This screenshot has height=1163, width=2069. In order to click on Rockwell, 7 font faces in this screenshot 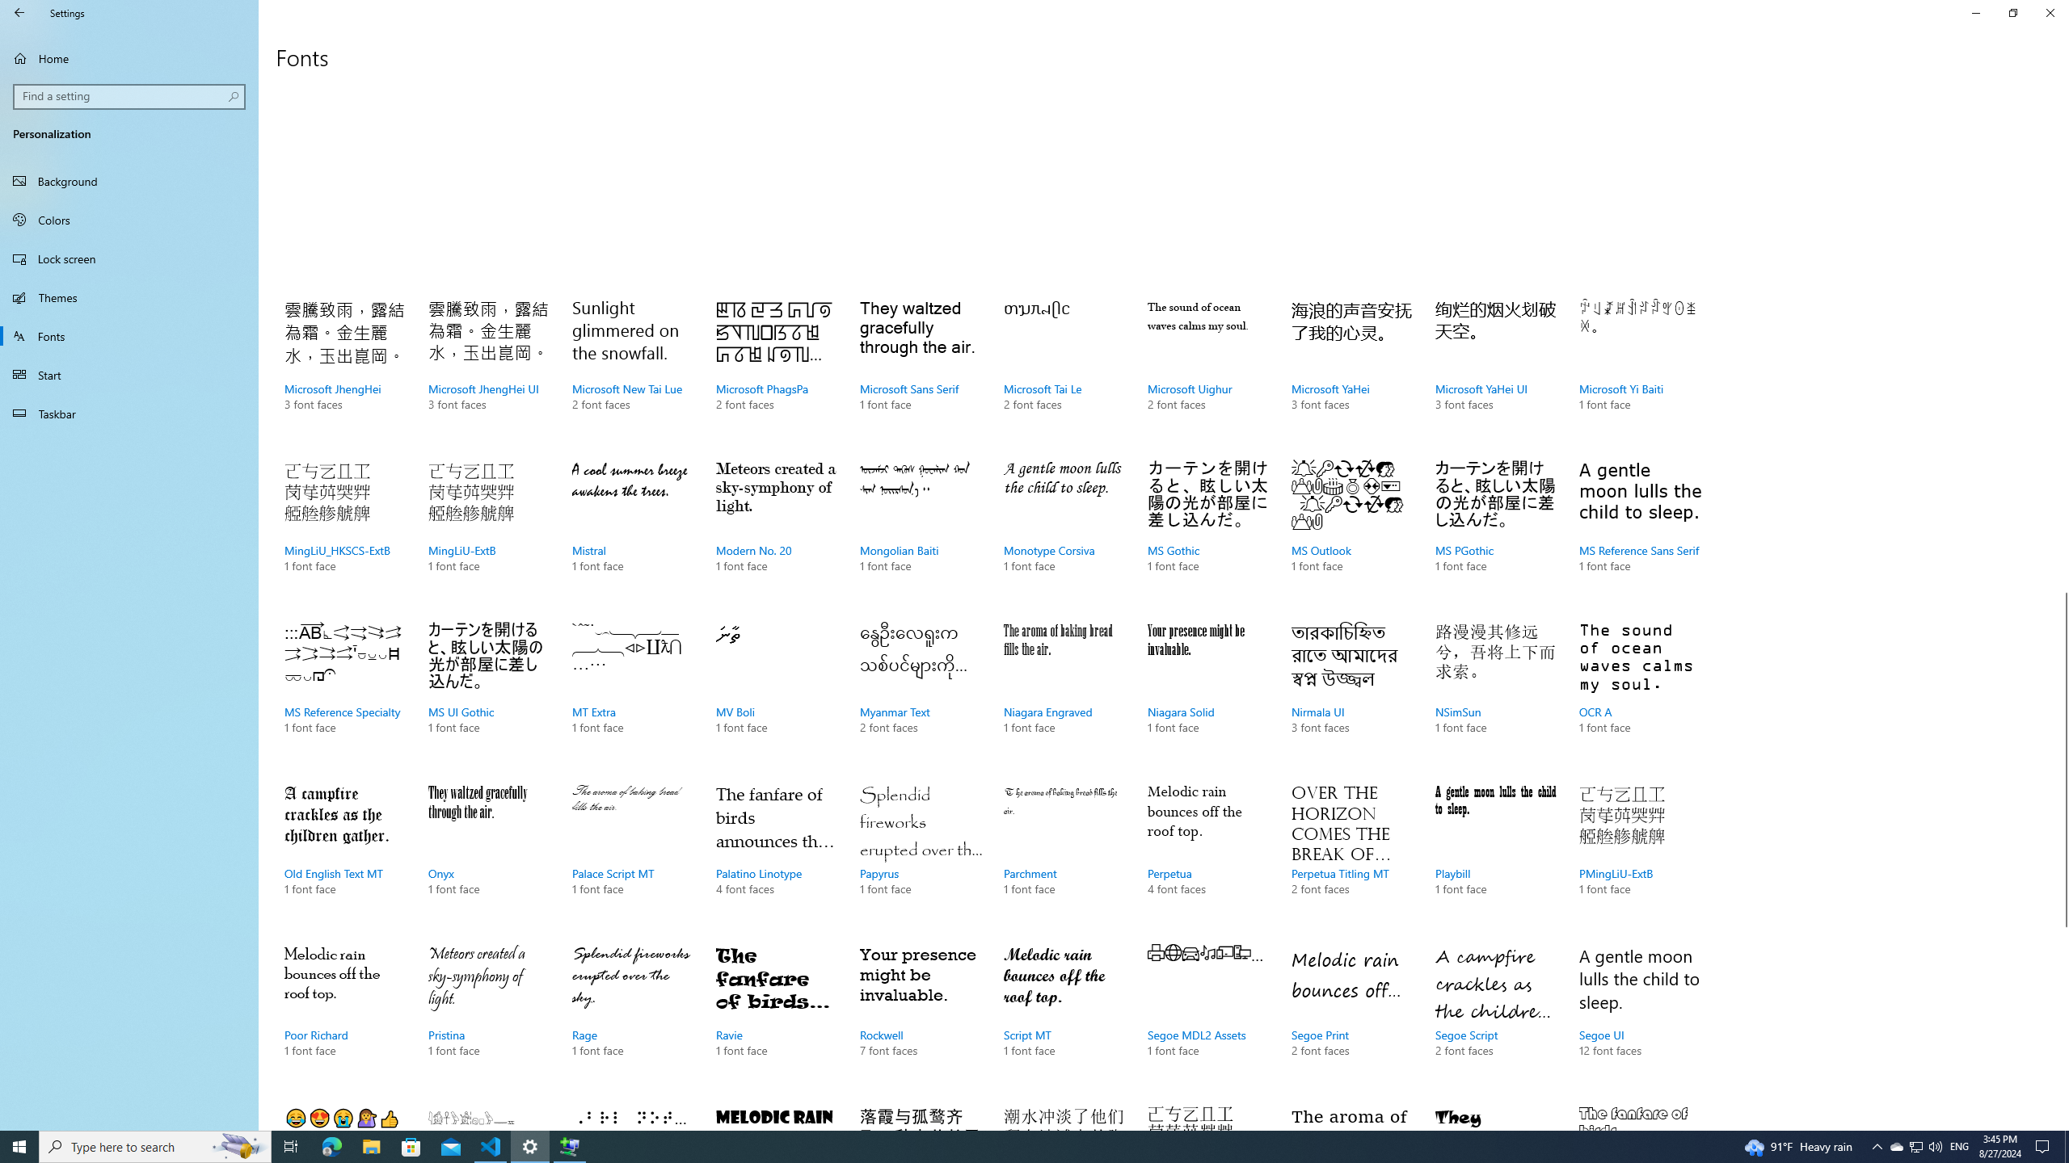, I will do `click(920, 1018)`.